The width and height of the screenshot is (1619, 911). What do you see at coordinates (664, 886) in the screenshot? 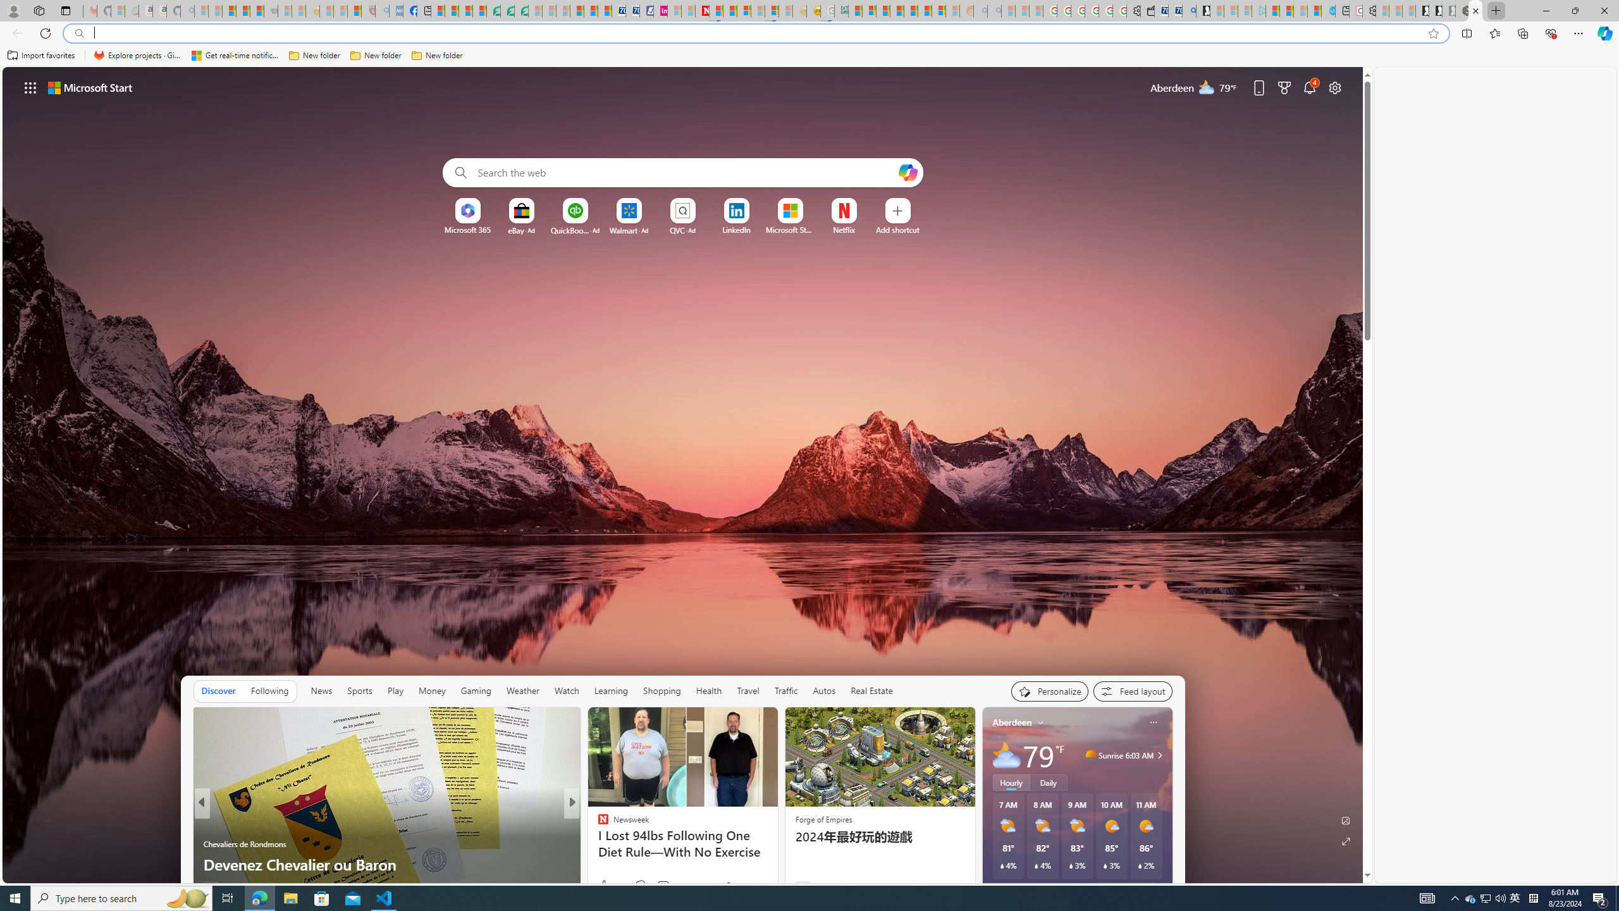
I see `View comments 73 Comment` at bounding box center [664, 886].